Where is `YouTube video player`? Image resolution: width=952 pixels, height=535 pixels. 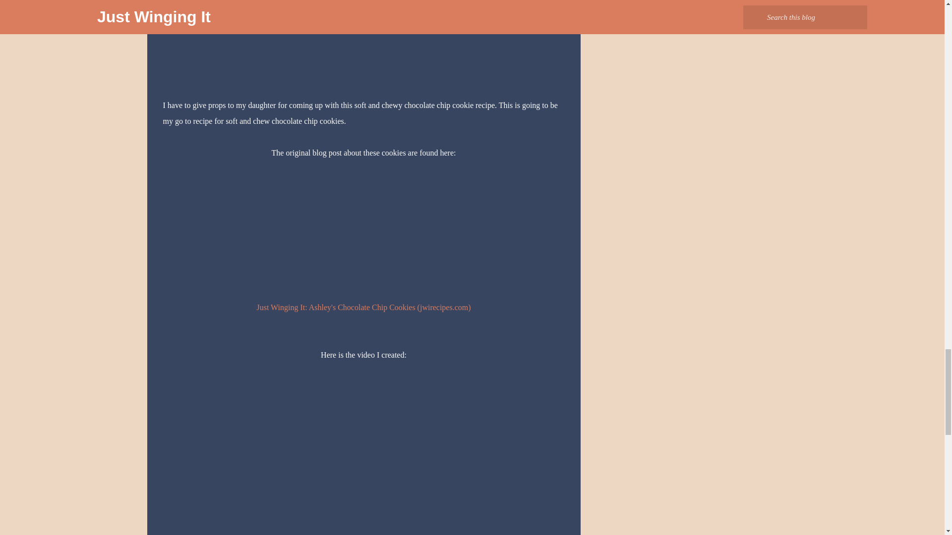
YouTube video player is located at coordinates (301, 461).